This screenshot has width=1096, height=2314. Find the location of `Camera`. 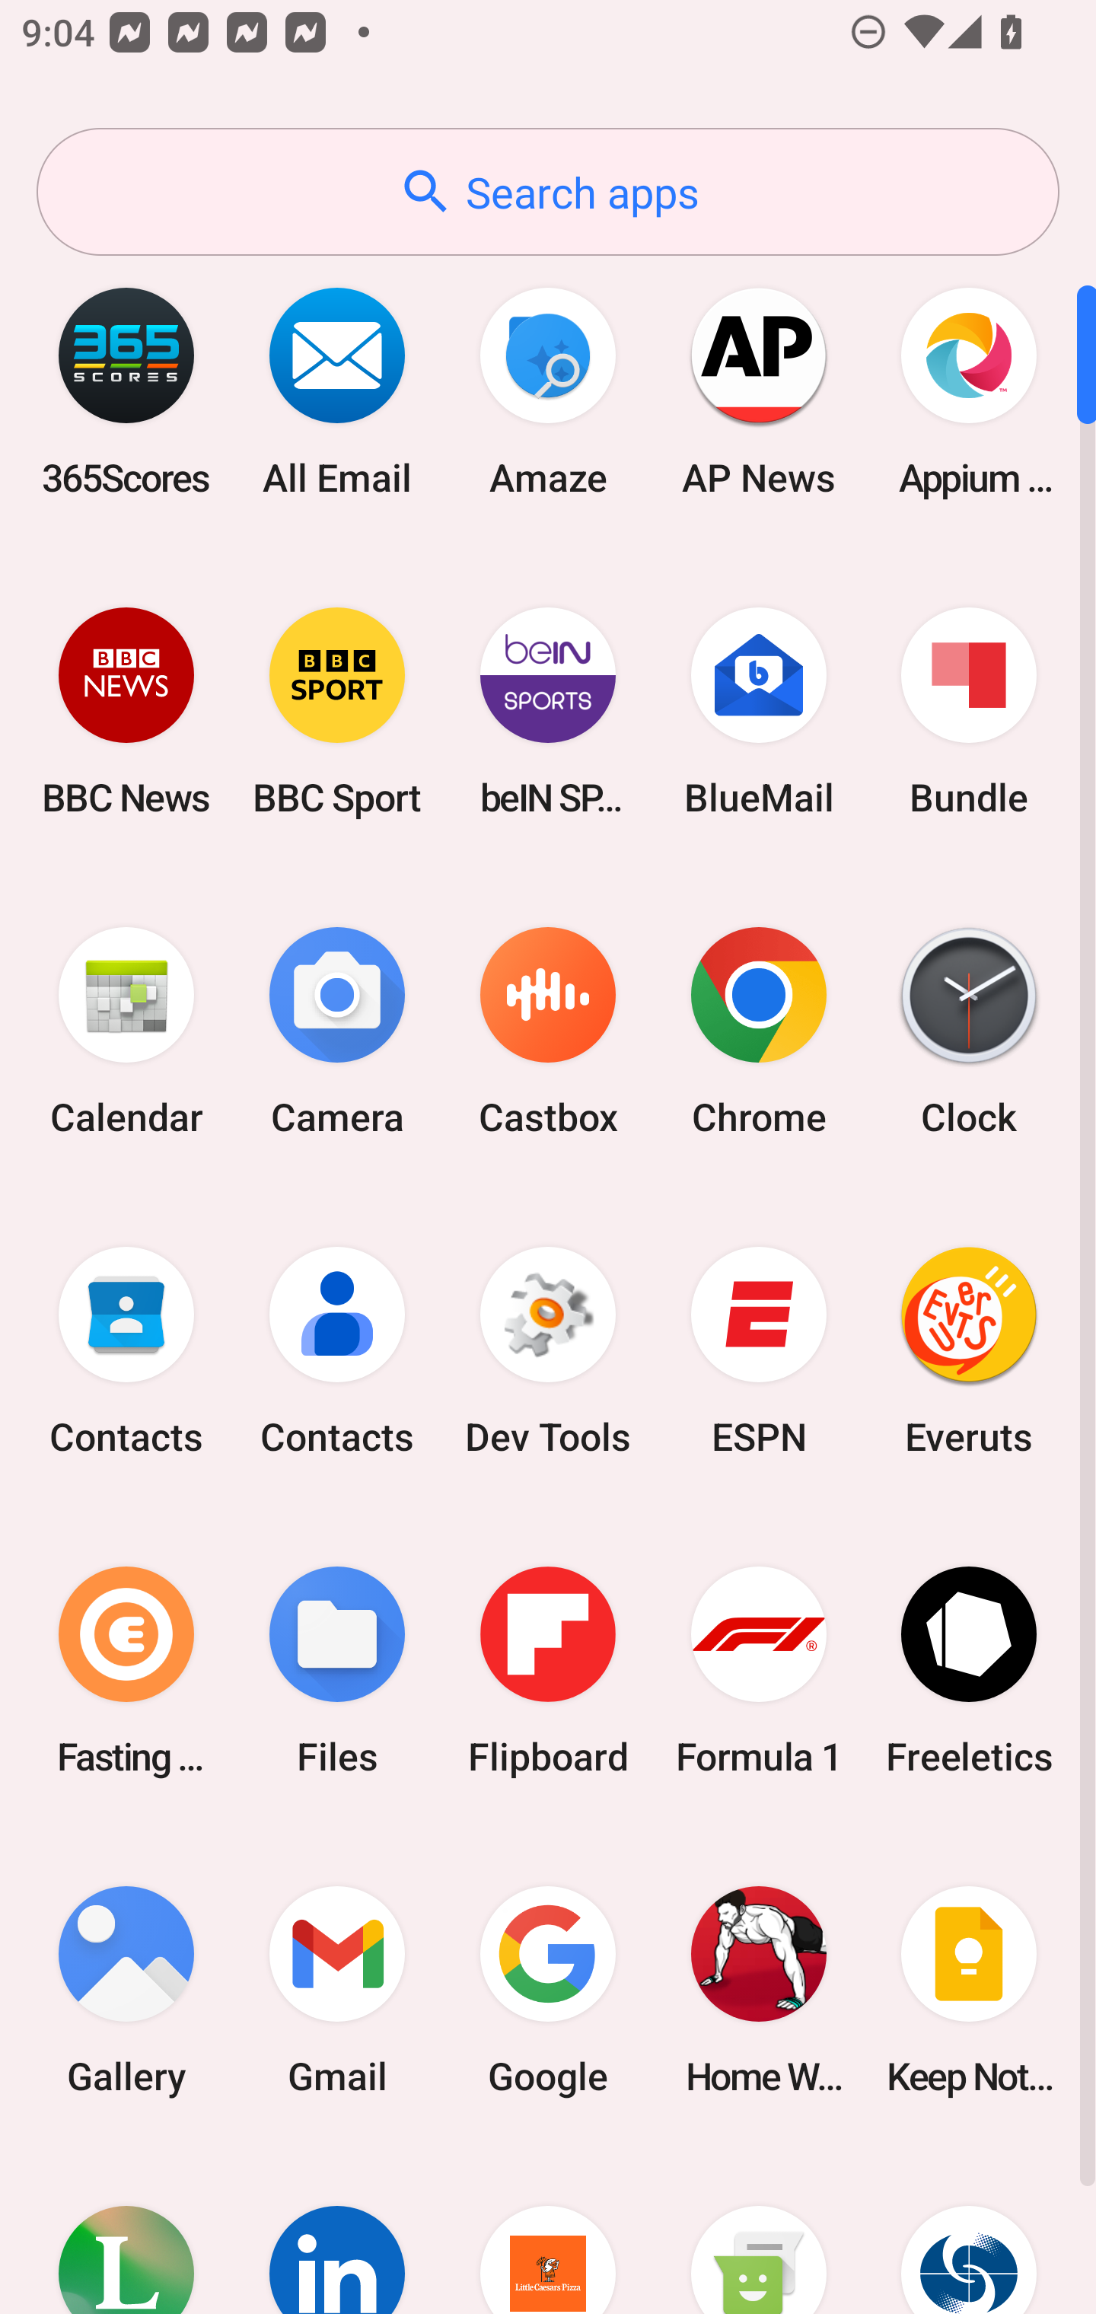

Camera is located at coordinates (337, 1032).